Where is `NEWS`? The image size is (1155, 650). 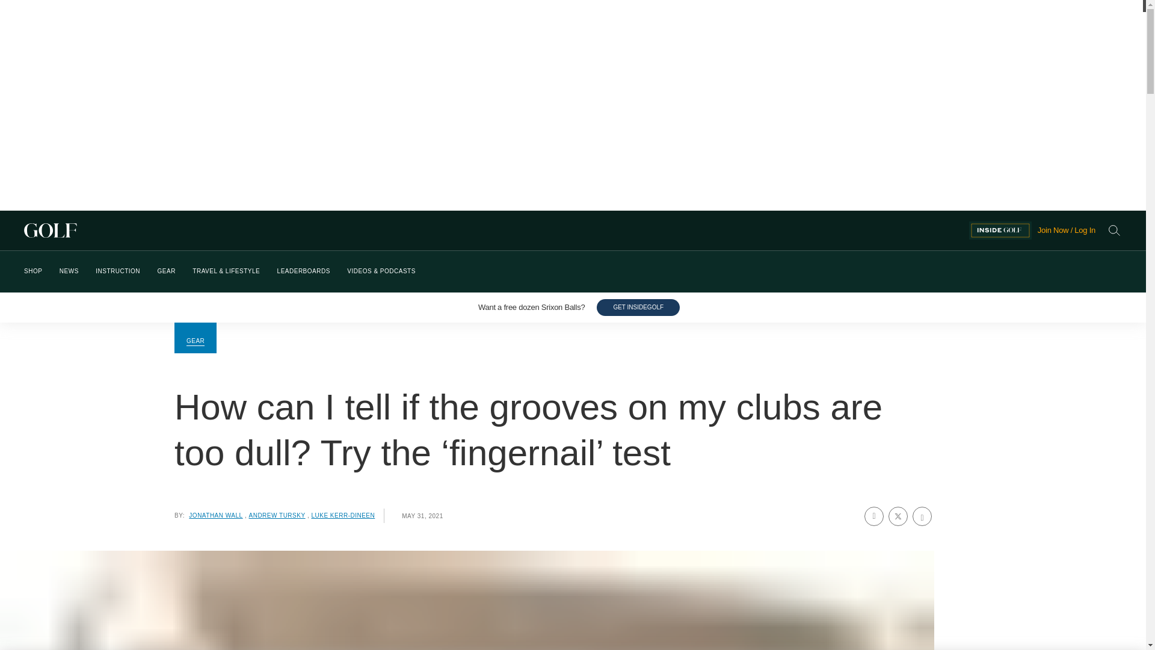 NEWS is located at coordinates (69, 271).